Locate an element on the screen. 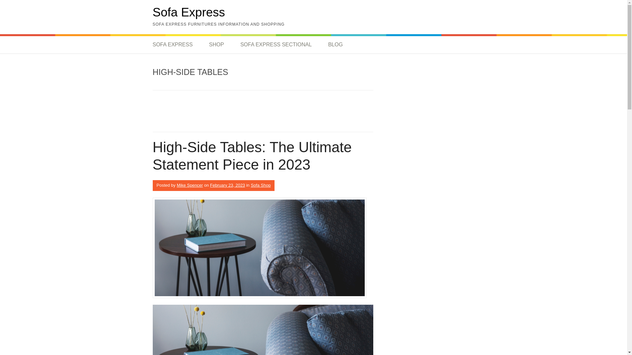 Image resolution: width=632 pixels, height=355 pixels. High-Side Tables: The Ultimate Statement Piece in 2023 is located at coordinates (252, 156).